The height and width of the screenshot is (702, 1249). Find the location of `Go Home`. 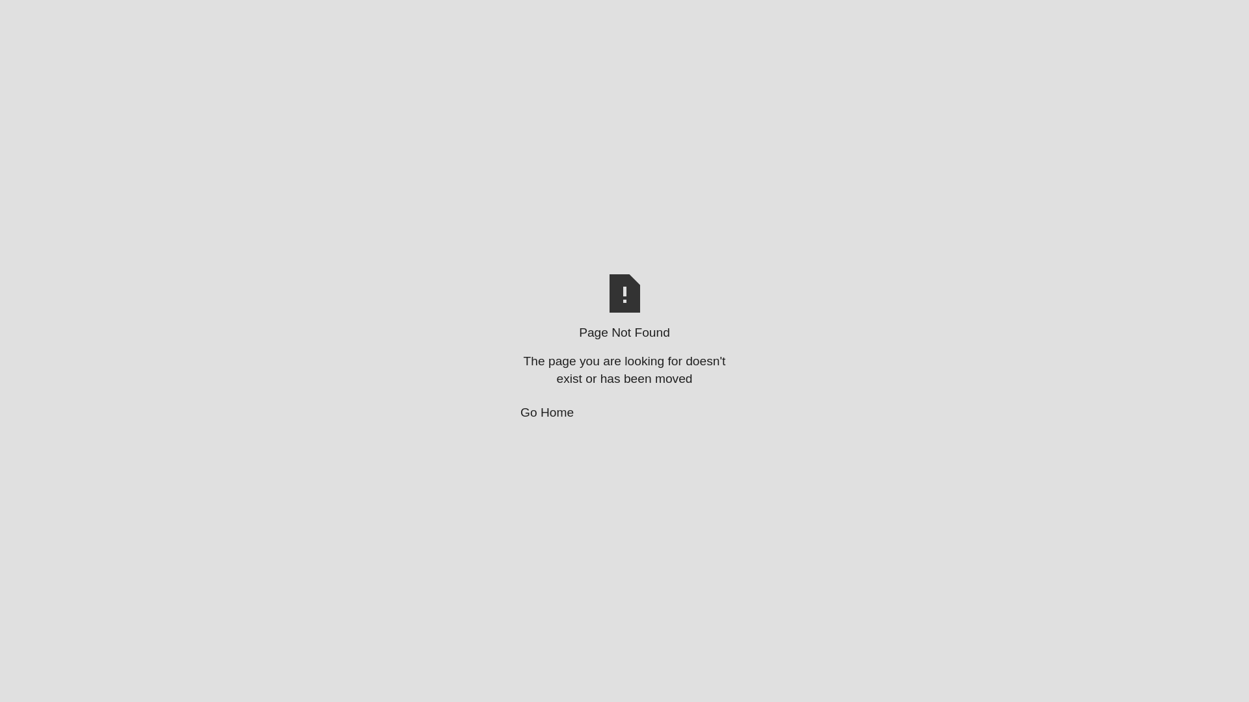

Go Home is located at coordinates (624, 413).